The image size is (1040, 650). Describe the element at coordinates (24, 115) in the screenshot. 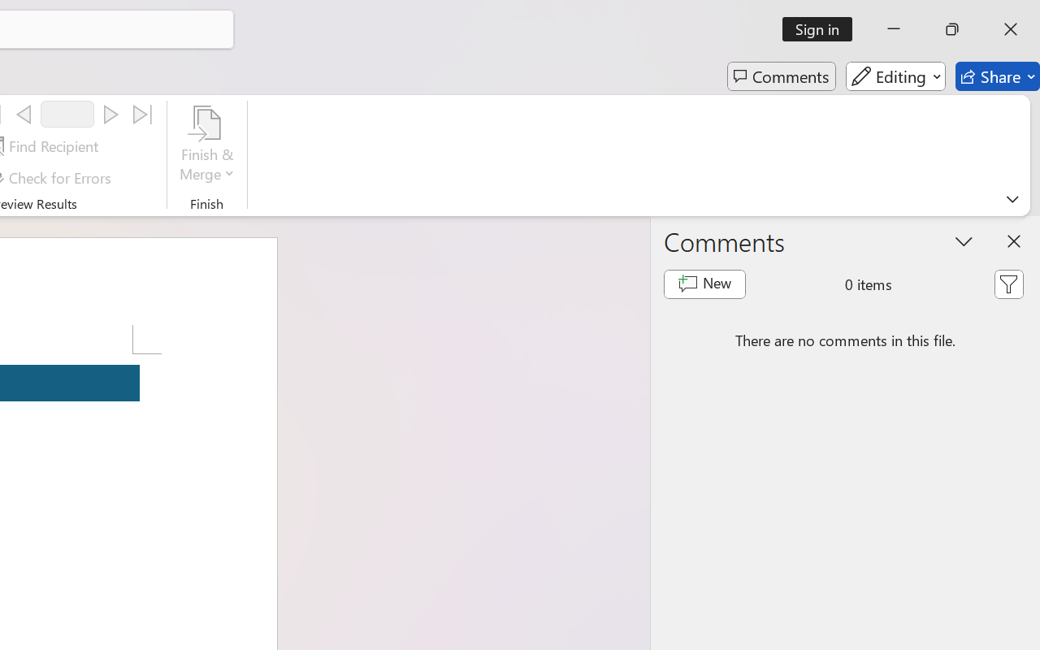

I see `Previous` at that location.